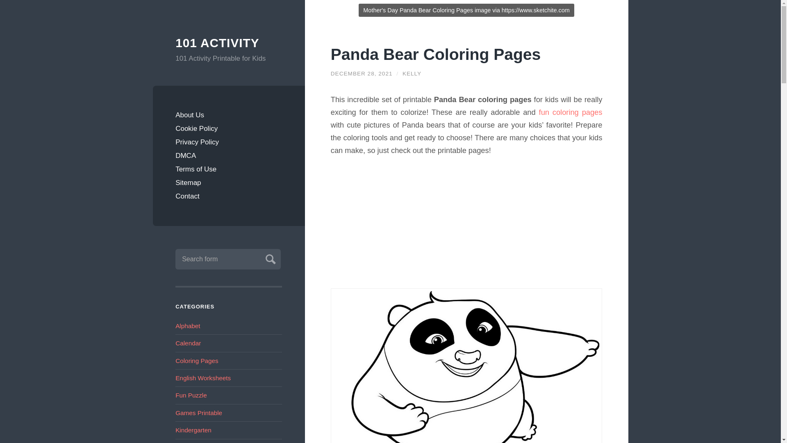  I want to click on DMCA, so click(229, 155).